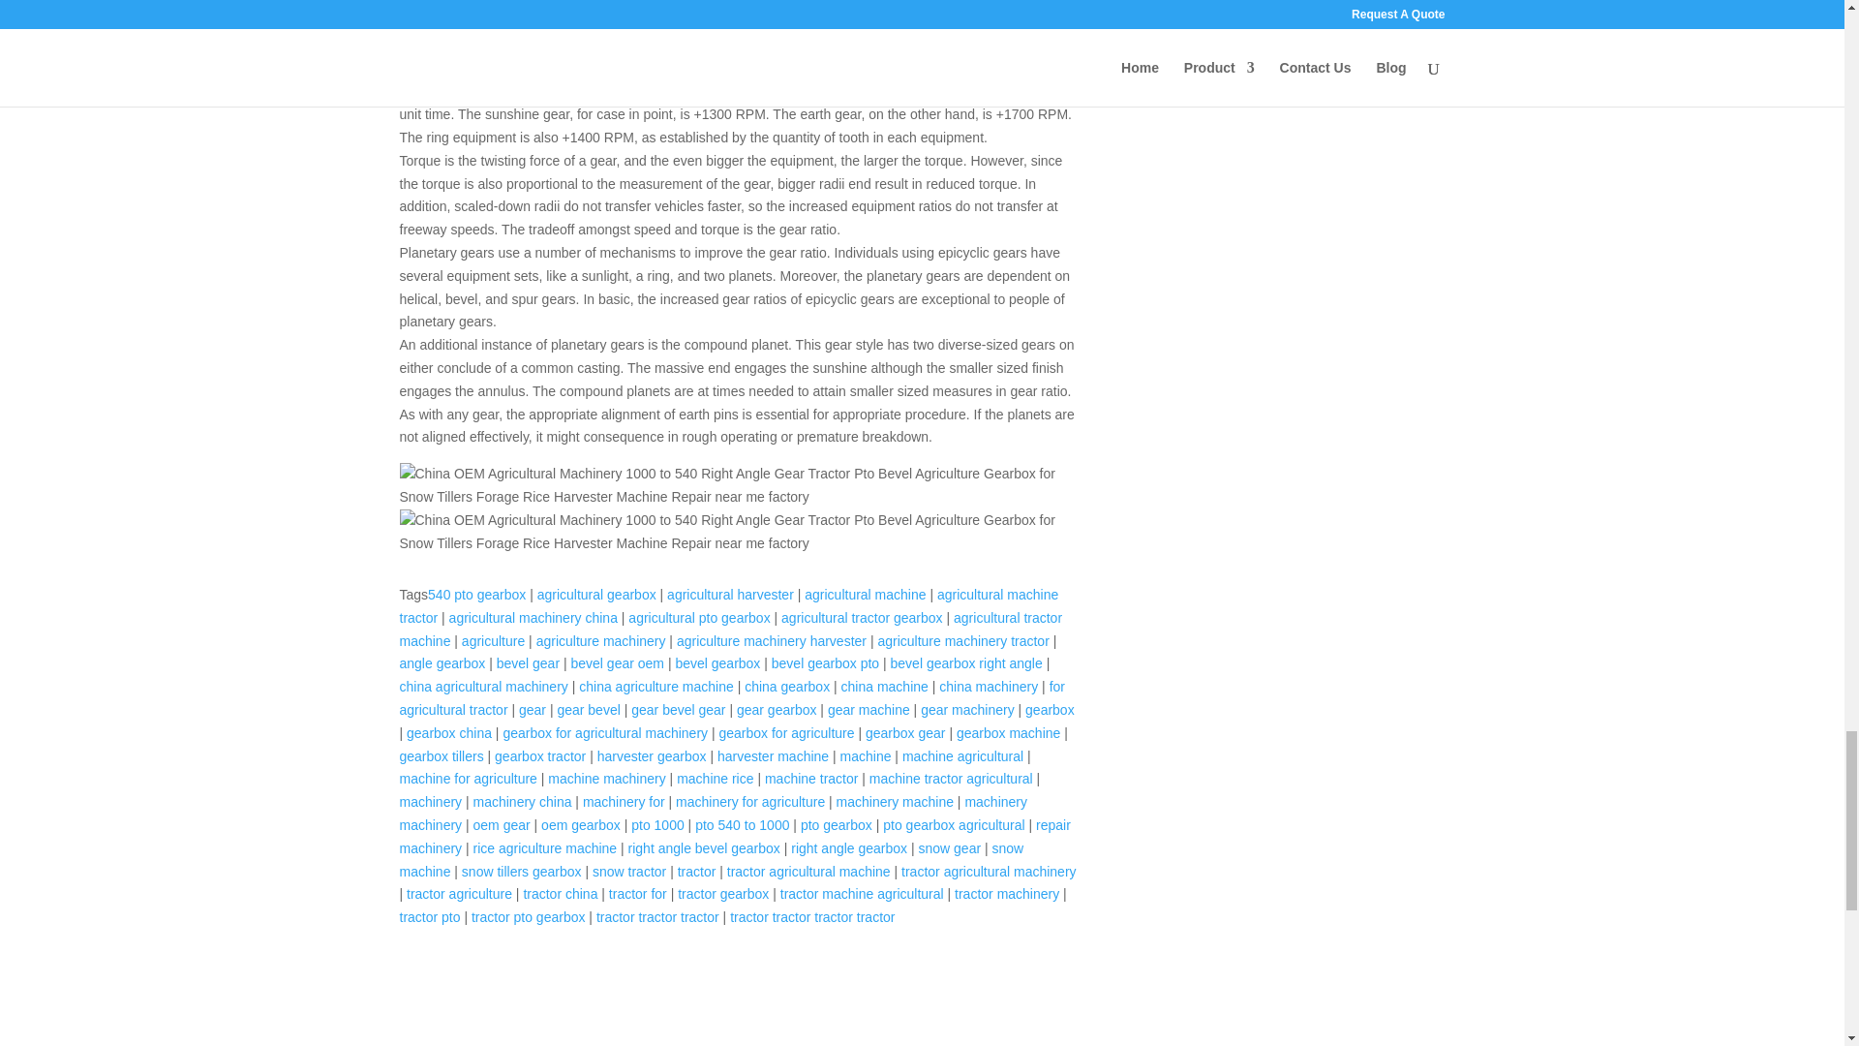  Describe the element at coordinates (885, 686) in the screenshot. I see `china machine` at that location.